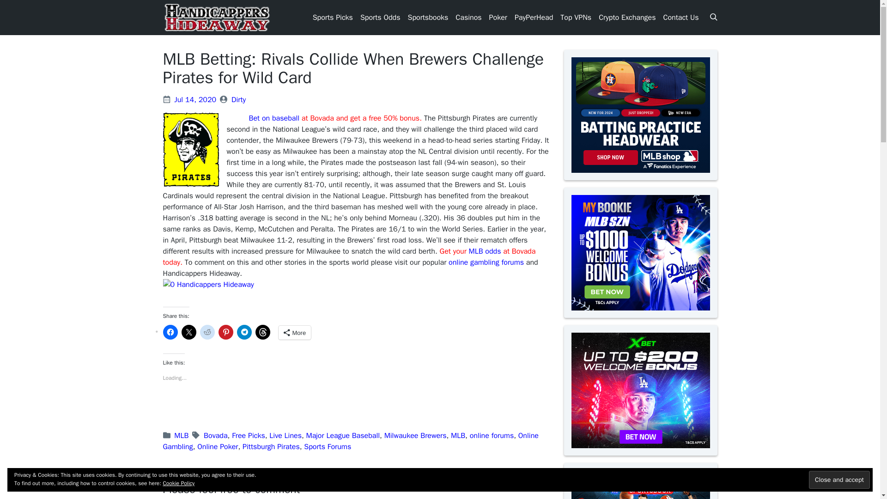  I want to click on Register, so click(325, 84).